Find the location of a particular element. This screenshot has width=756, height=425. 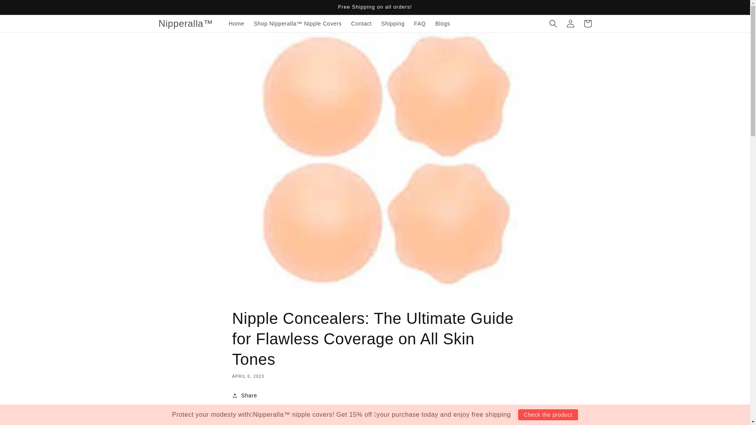

Shipping is located at coordinates (393, 24).